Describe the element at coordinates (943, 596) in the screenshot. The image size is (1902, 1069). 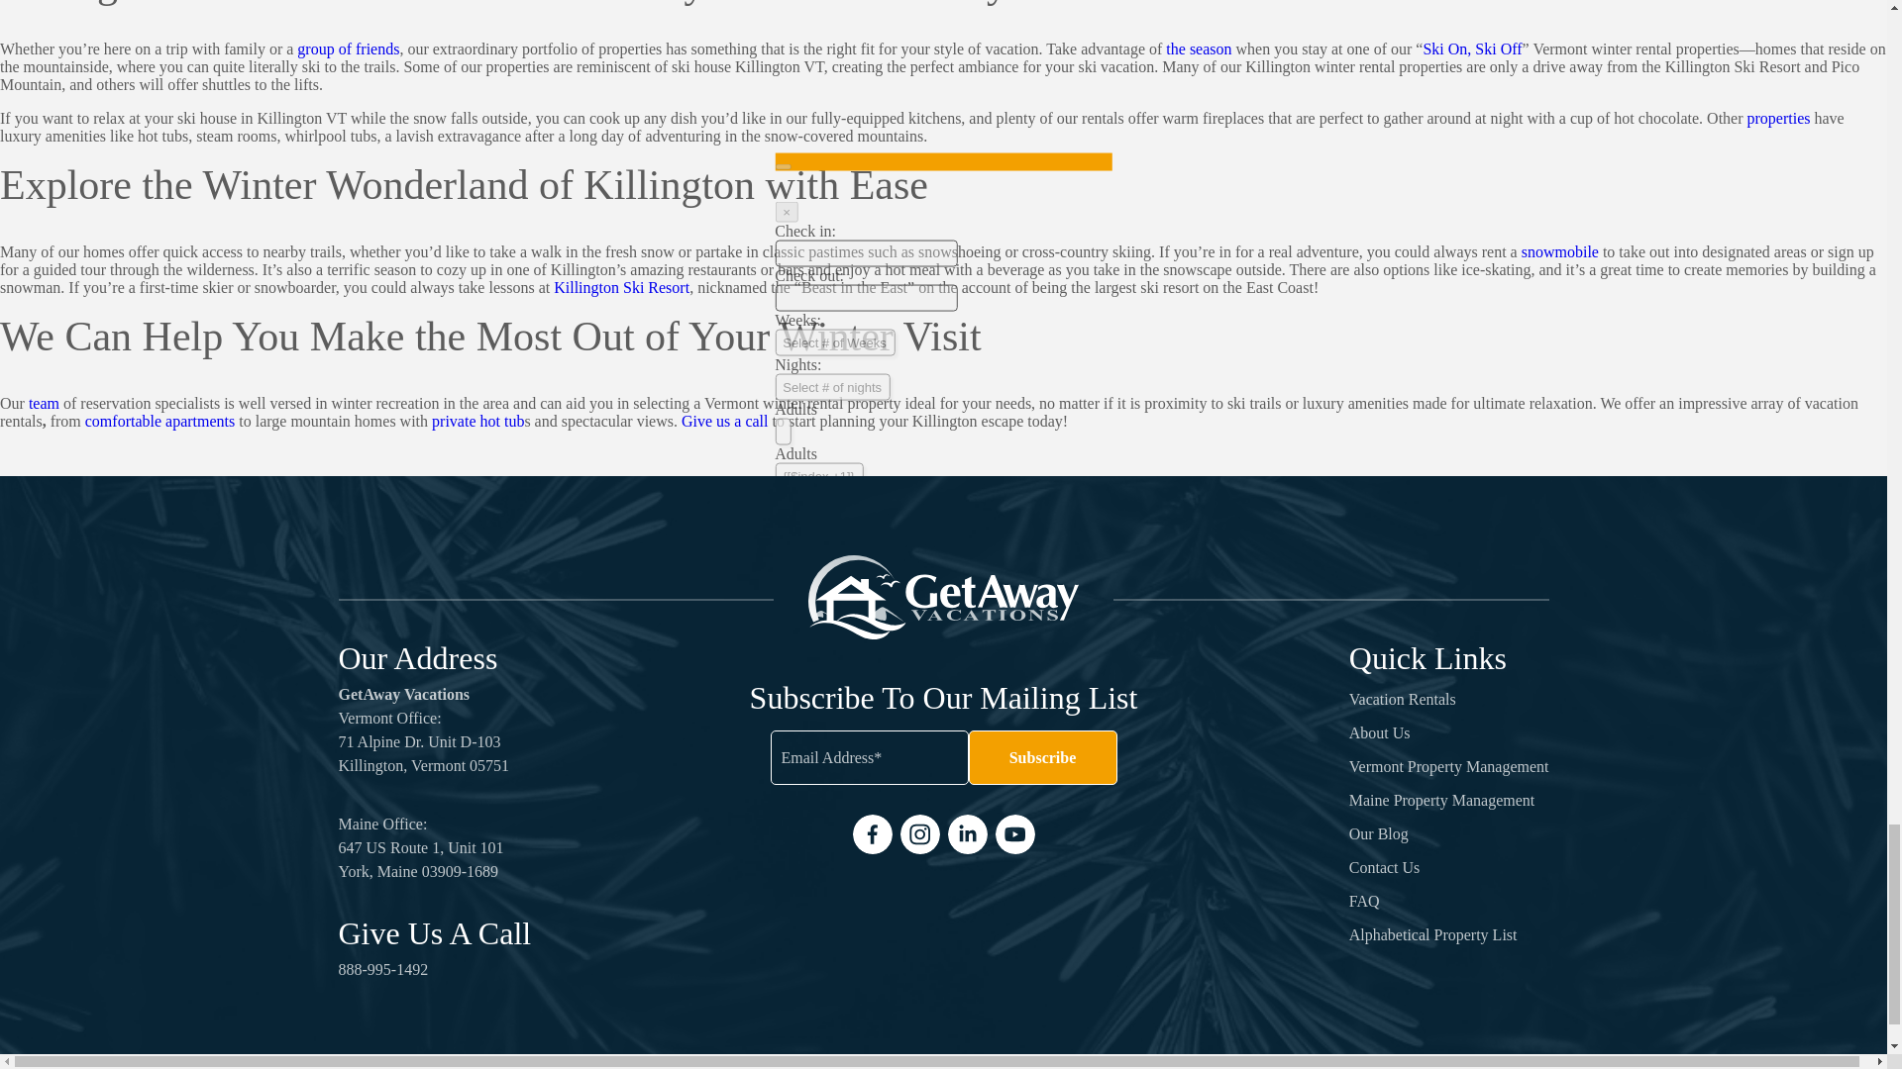
I see `Killington, VT Vacation Rentals by GetAway Vacations Logo` at that location.